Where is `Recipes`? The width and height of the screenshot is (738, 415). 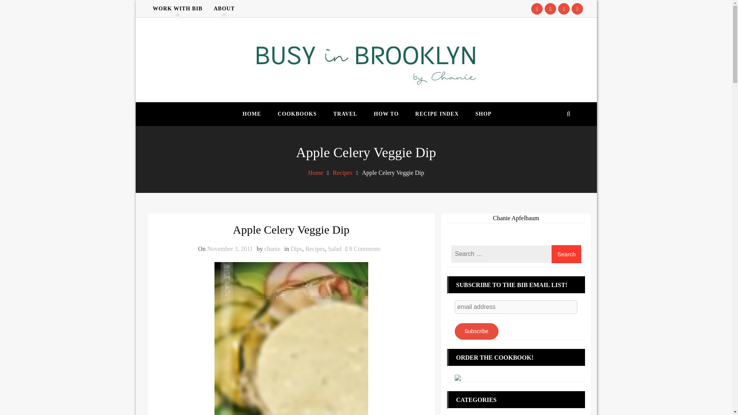 Recipes is located at coordinates (315, 249).